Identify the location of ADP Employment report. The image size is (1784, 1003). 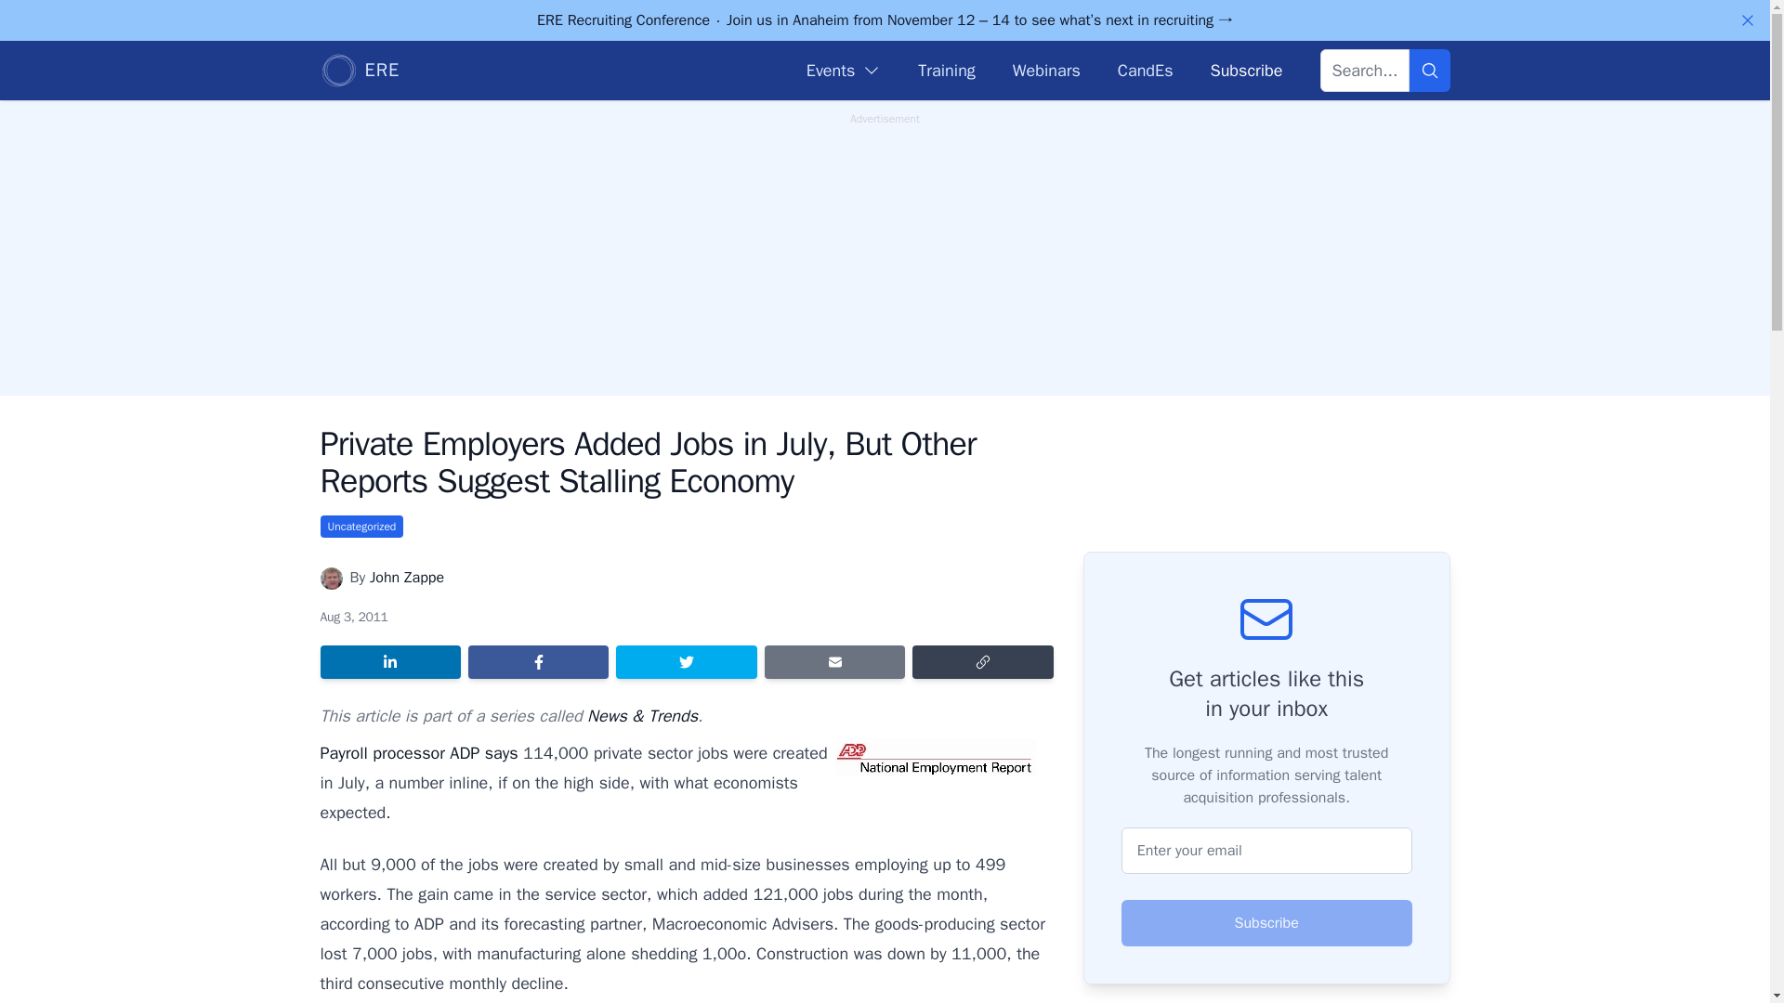
(935, 756).